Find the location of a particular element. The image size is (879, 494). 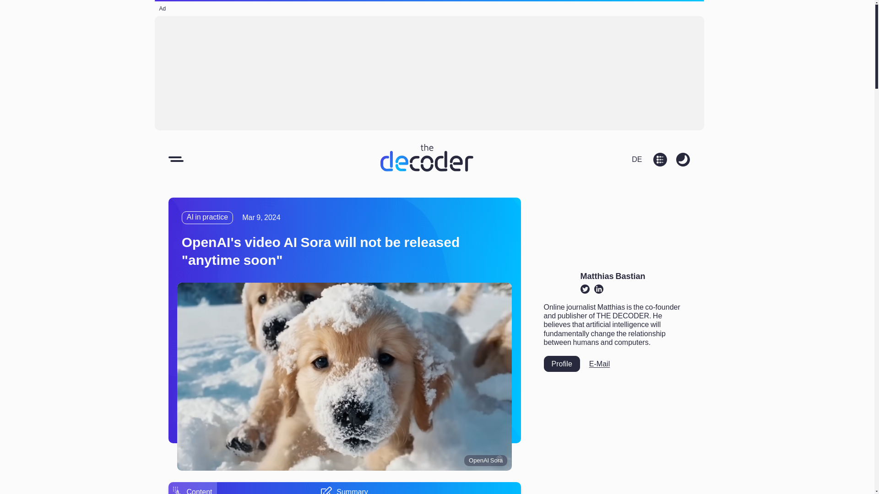

the-decoder.de is located at coordinates (636, 158).